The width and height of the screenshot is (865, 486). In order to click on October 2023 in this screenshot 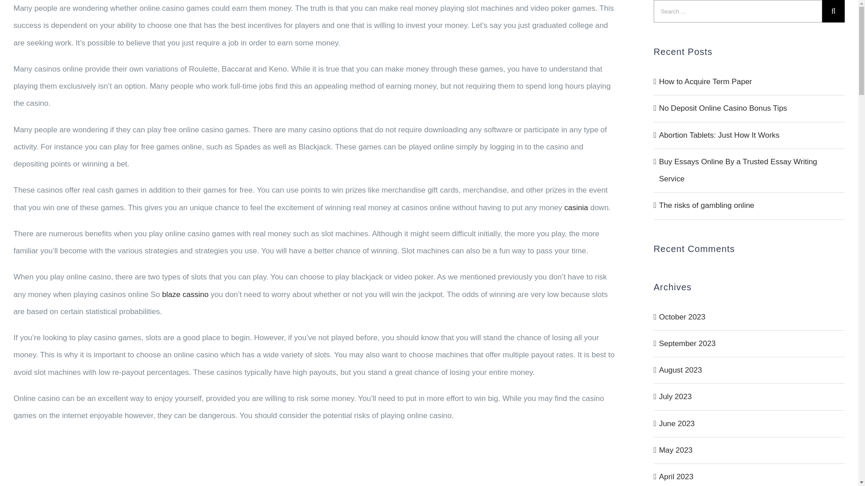, I will do `click(682, 316)`.